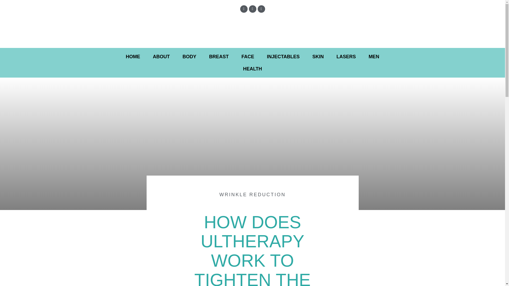 The width and height of the screenshot is (509, 286). I want to click on Facebook, so click(244, 9).